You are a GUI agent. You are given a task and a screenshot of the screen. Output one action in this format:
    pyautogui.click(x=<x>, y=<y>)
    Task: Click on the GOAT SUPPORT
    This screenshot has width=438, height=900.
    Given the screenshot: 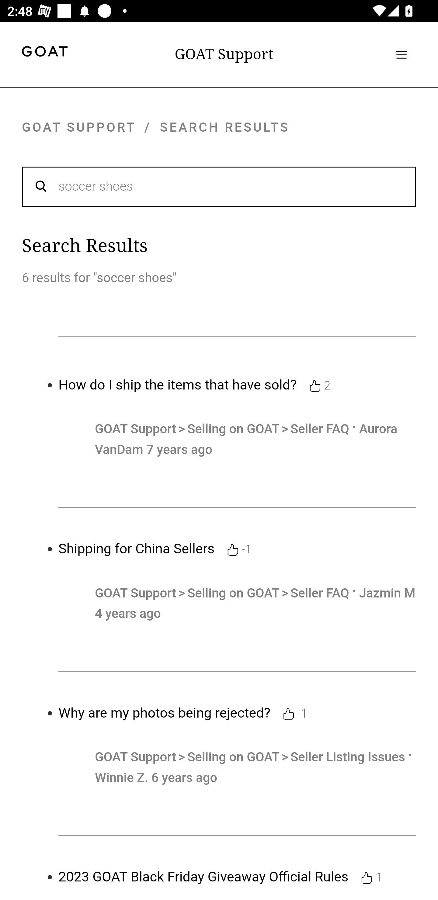 What is the action you would take?
    pyautogui.click(x=79, y=127)
    